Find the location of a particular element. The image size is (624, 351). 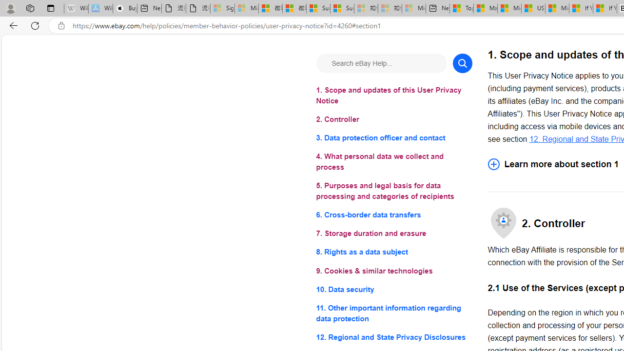

Top Stories - MSN is located at coordinates (461, 9).